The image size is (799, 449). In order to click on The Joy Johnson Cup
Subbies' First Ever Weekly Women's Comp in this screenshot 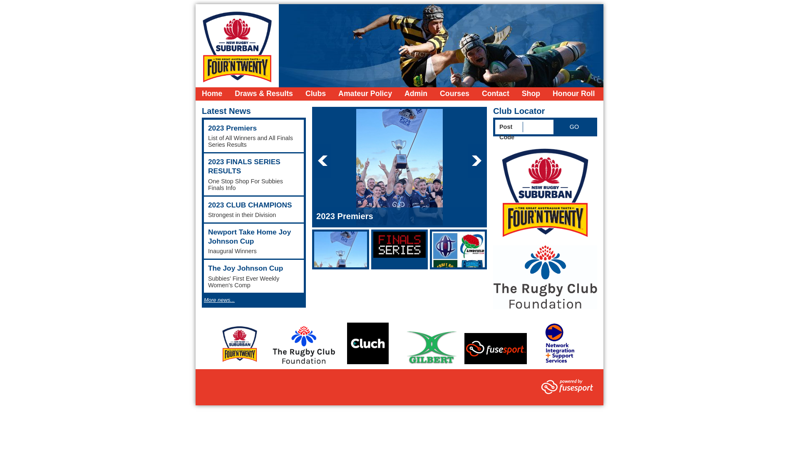, I will do `click(254, 276)`.